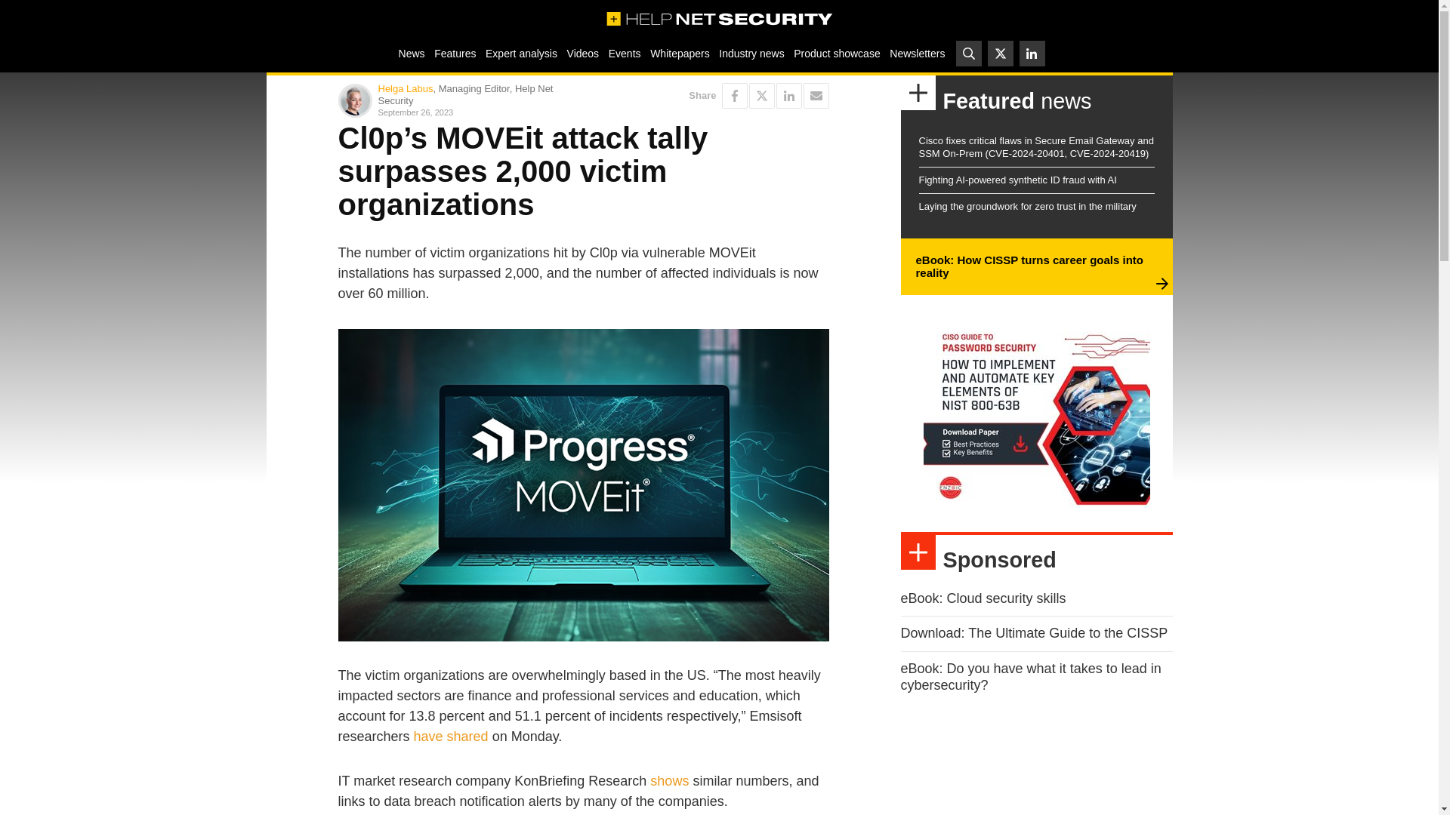  What do you see at coordinates (751, 53) in the screenshot?
I see `Industry news` at bounding box center [751, 53].